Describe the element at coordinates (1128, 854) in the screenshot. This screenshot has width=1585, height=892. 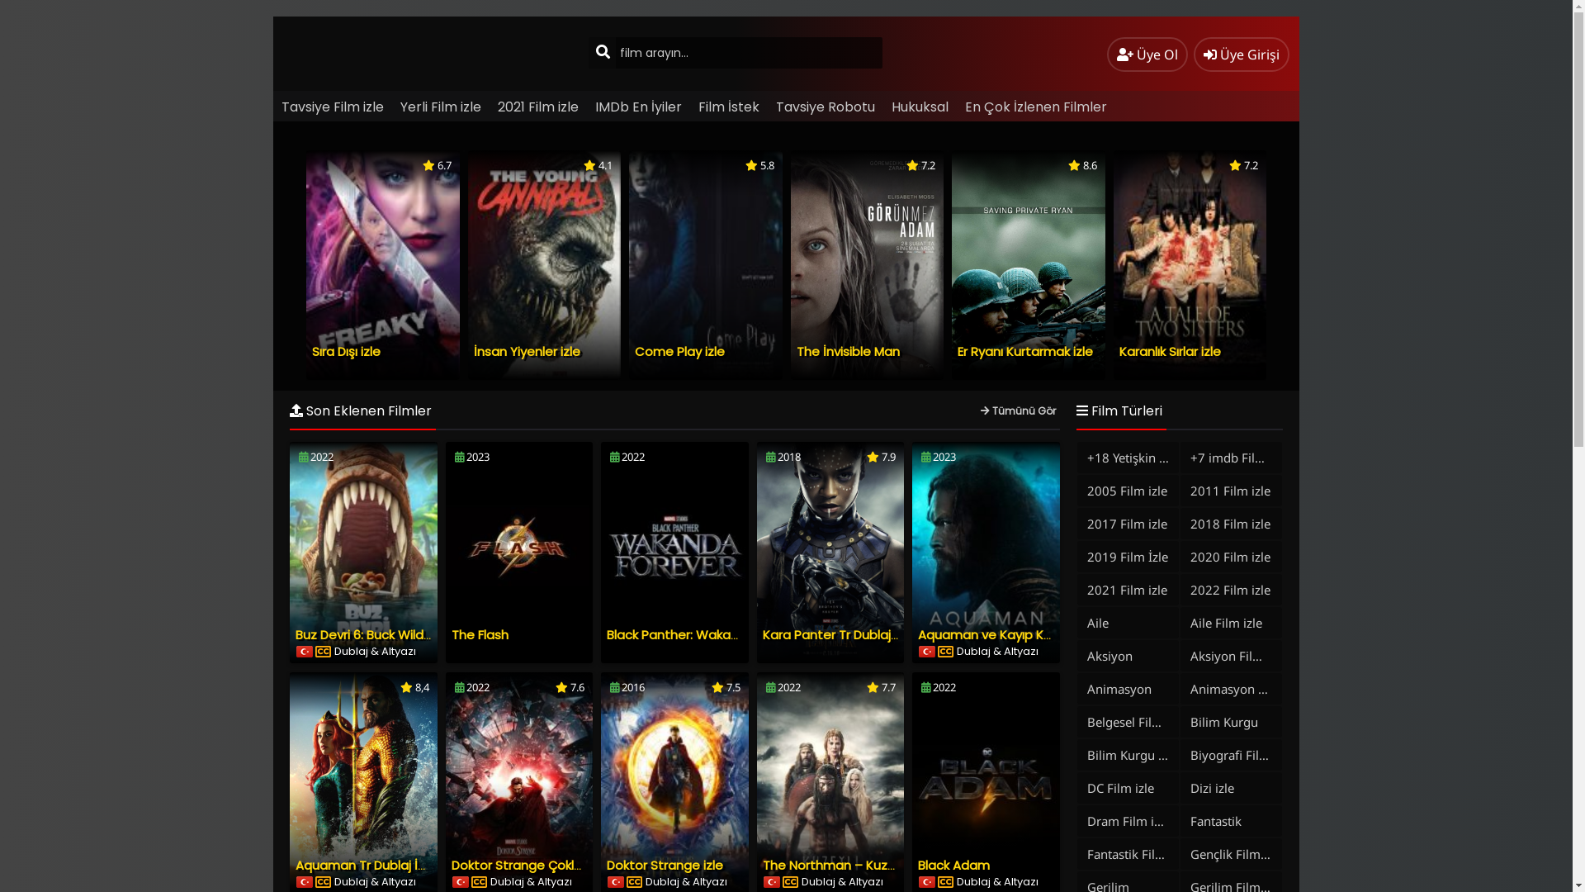
I see `Fantastik Film izle` at that location.